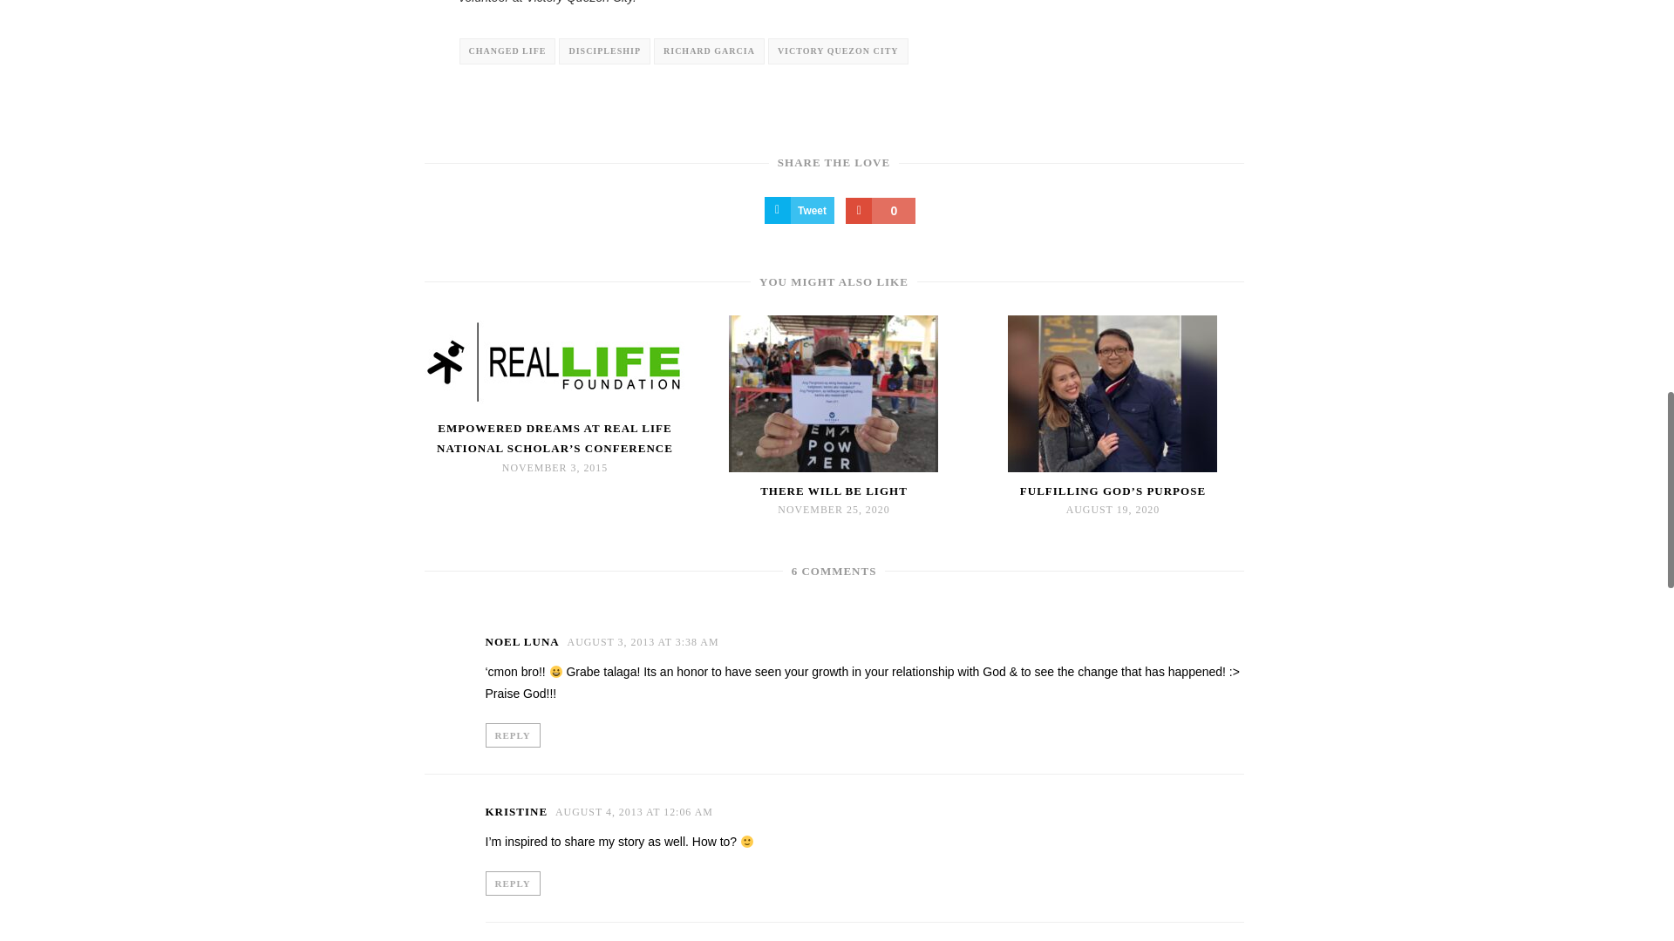 The width and height of the screenshot is (1674, 941). Describe the element at coordinates (512, 734) in the screenshot. I see `REPLY` at that location.